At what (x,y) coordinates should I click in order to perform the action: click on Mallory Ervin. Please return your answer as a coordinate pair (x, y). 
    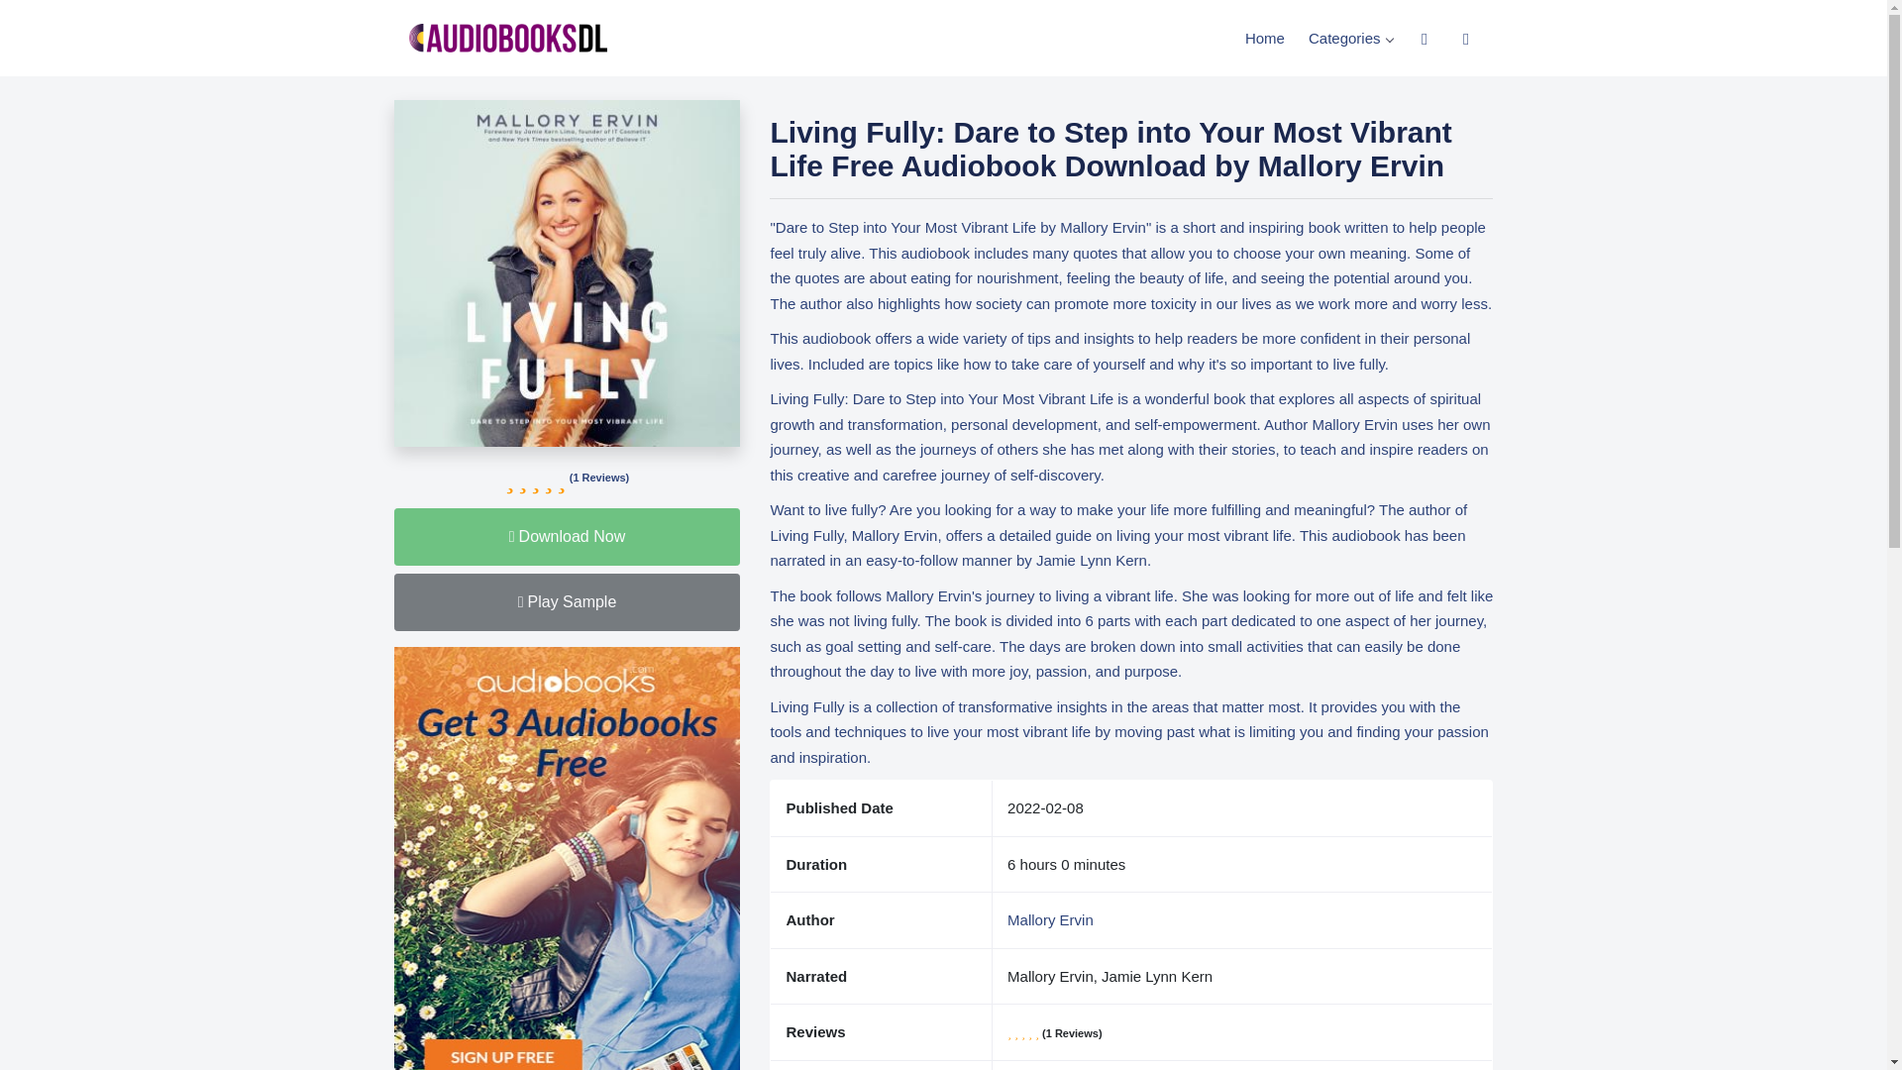
    Looking at the image, I should click on (1050, 919).